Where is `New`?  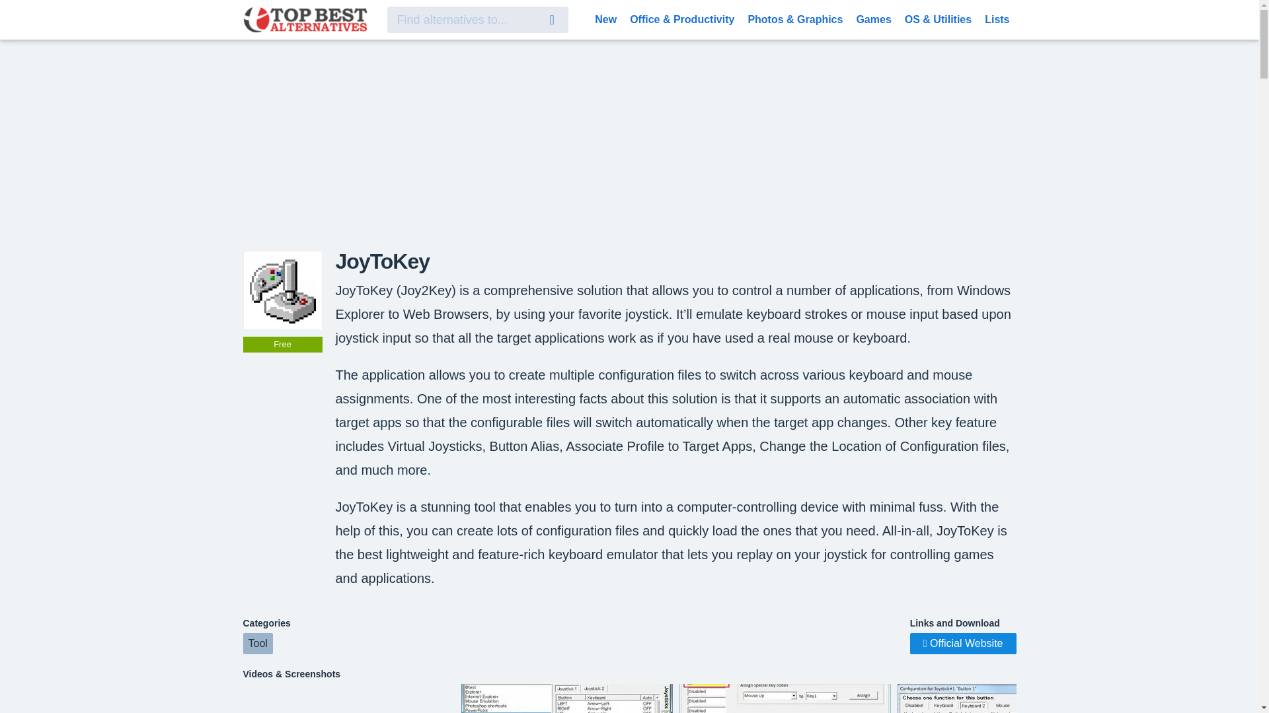
New is located at coordinates (605, 18).